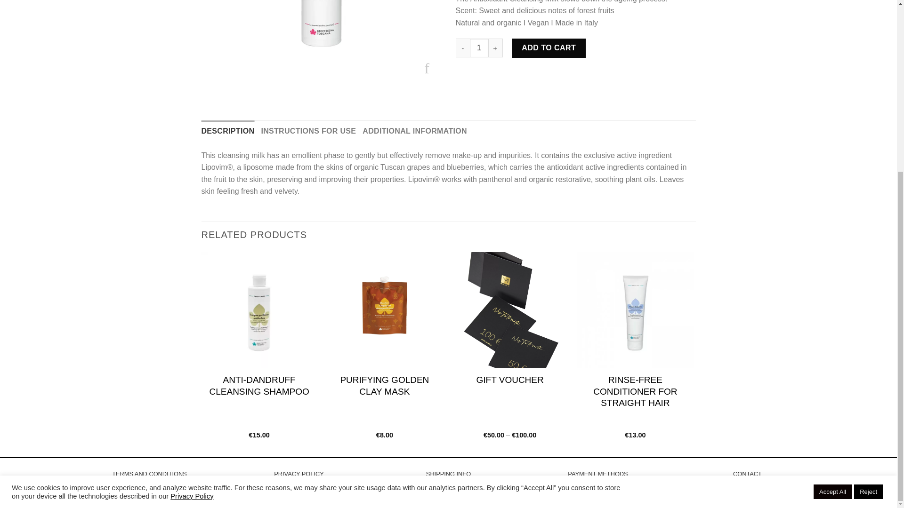 The image size is (904, 508). Describe the element at coordinates (322, 41) in the screenshot. I see `antioxidant-cleansing-milk` at that location.